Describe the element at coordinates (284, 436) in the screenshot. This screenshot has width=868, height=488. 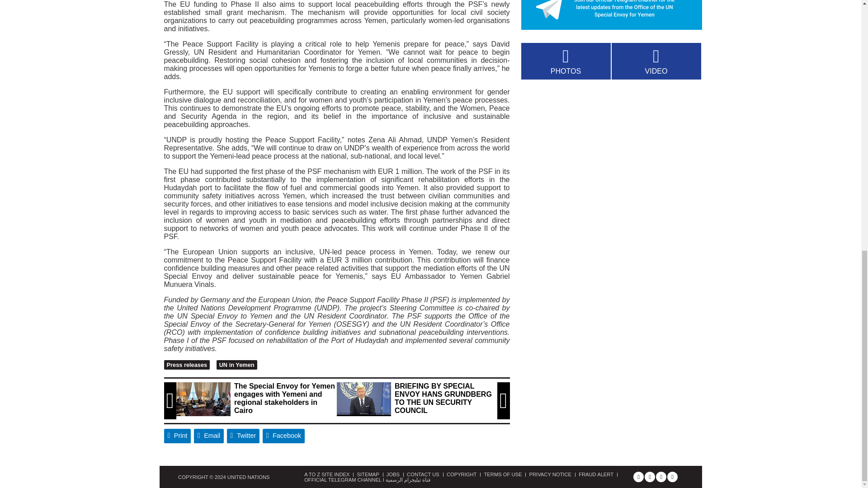
I see `Facebook` at that location.